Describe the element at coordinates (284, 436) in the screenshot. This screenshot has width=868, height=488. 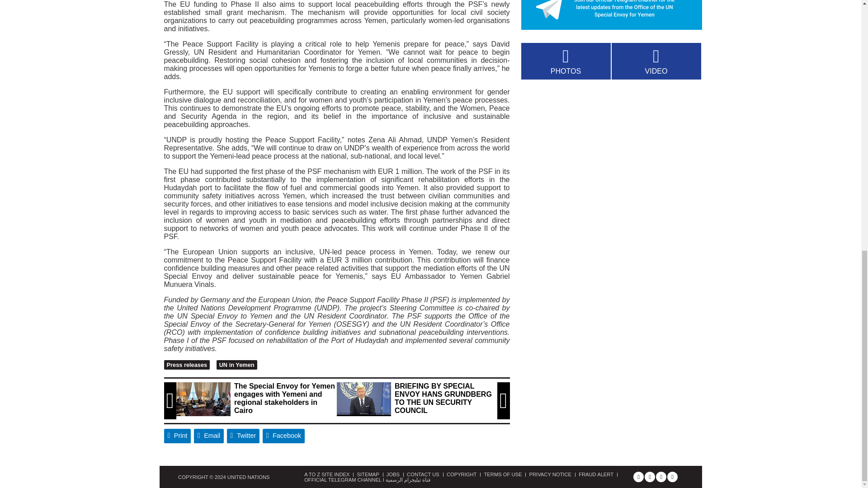
I see `Facebook` at that location.